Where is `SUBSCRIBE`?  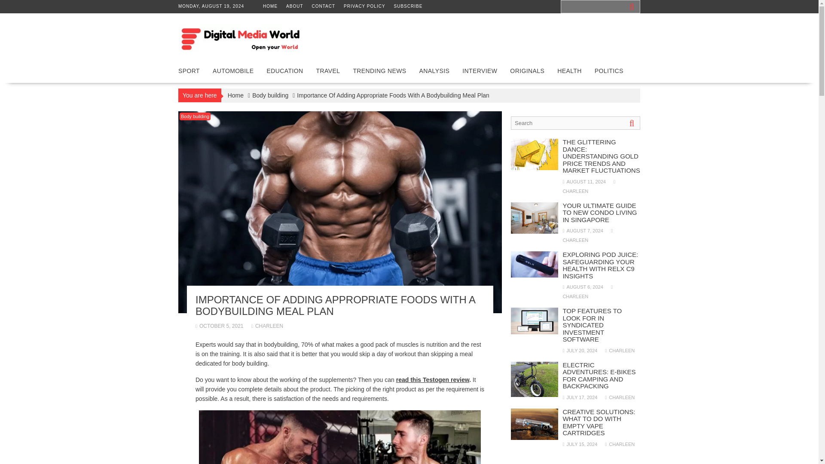
SUBSCRIBE is located at coordinates (408, 6).